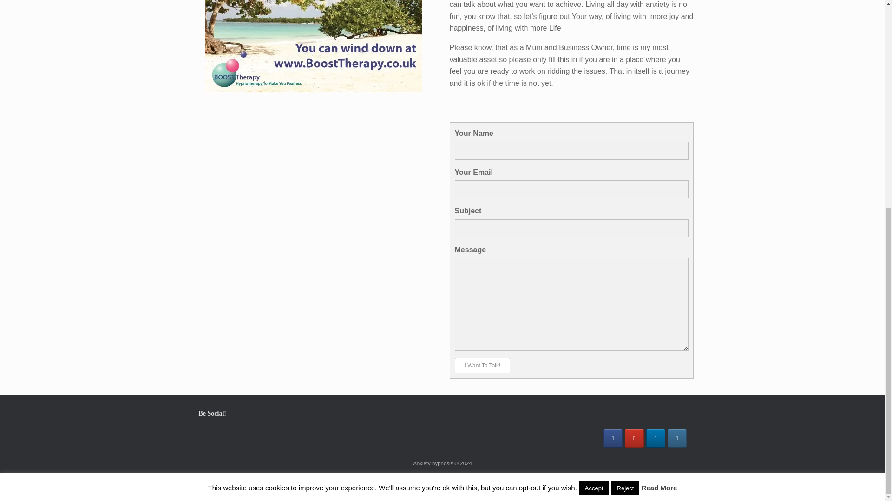 The height and width of the screenshot is (501, 892). Describe the element at coordinates (676, 438) in the screenshot. I see `Boost Therapy Instagram` at that location.